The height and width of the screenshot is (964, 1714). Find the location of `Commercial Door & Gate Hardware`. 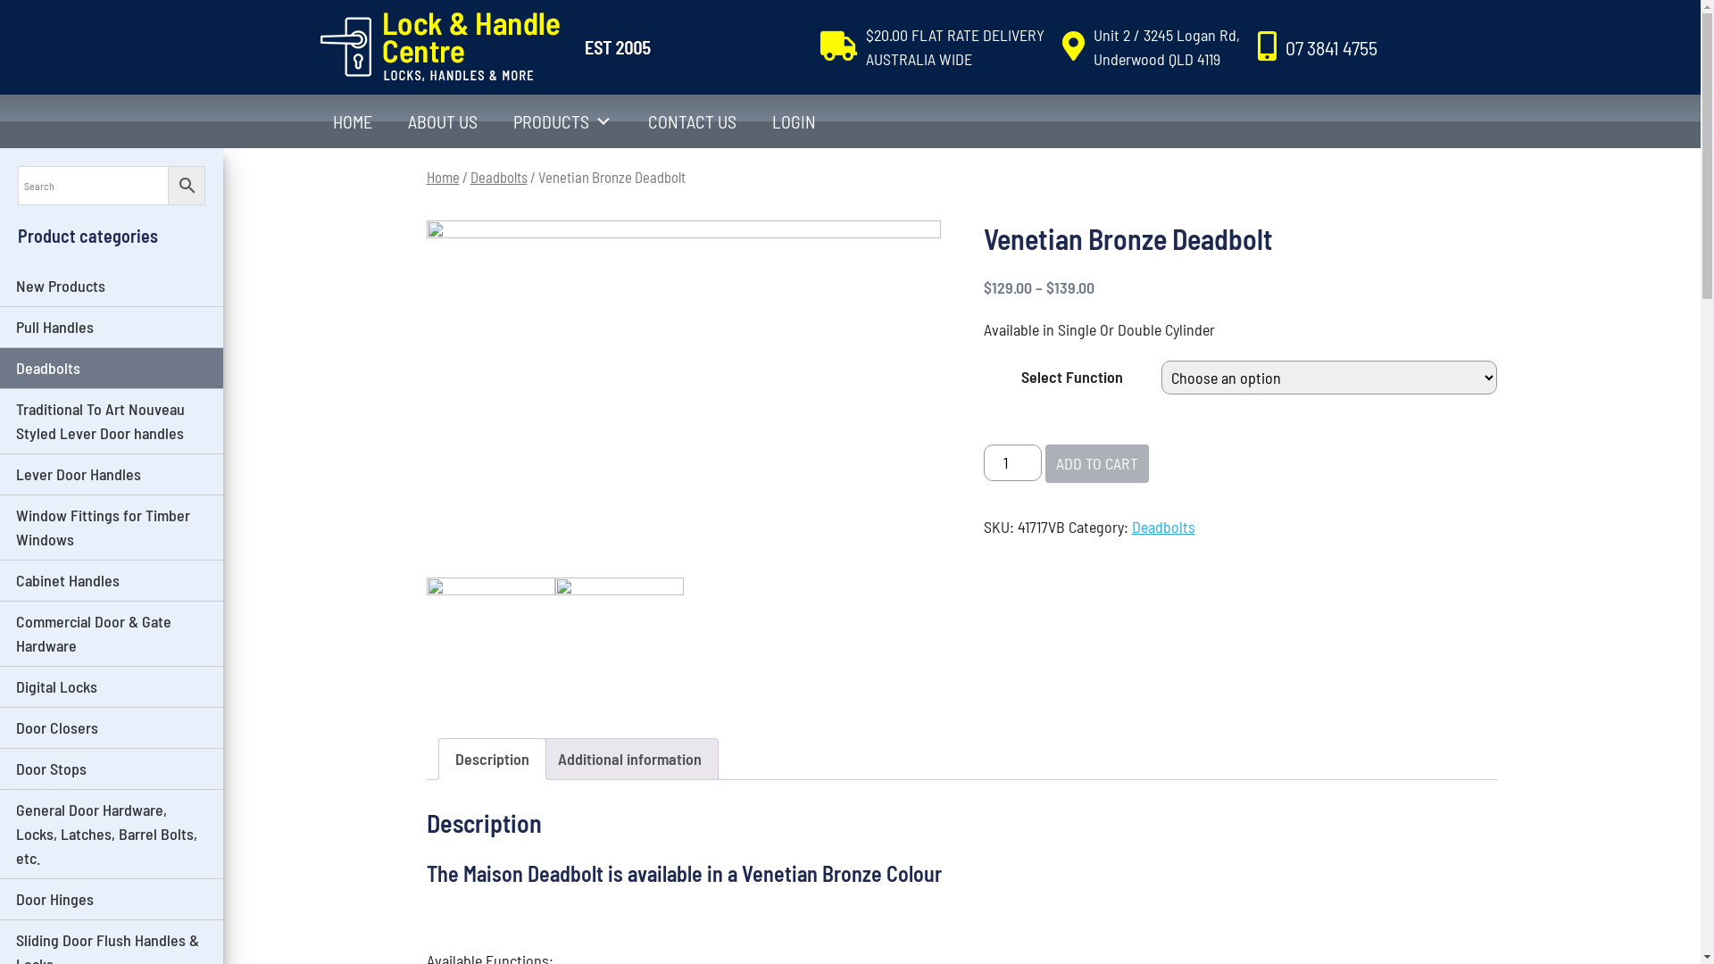

Commercial Door & Gate Hardware is located at coordinates (112, 634).